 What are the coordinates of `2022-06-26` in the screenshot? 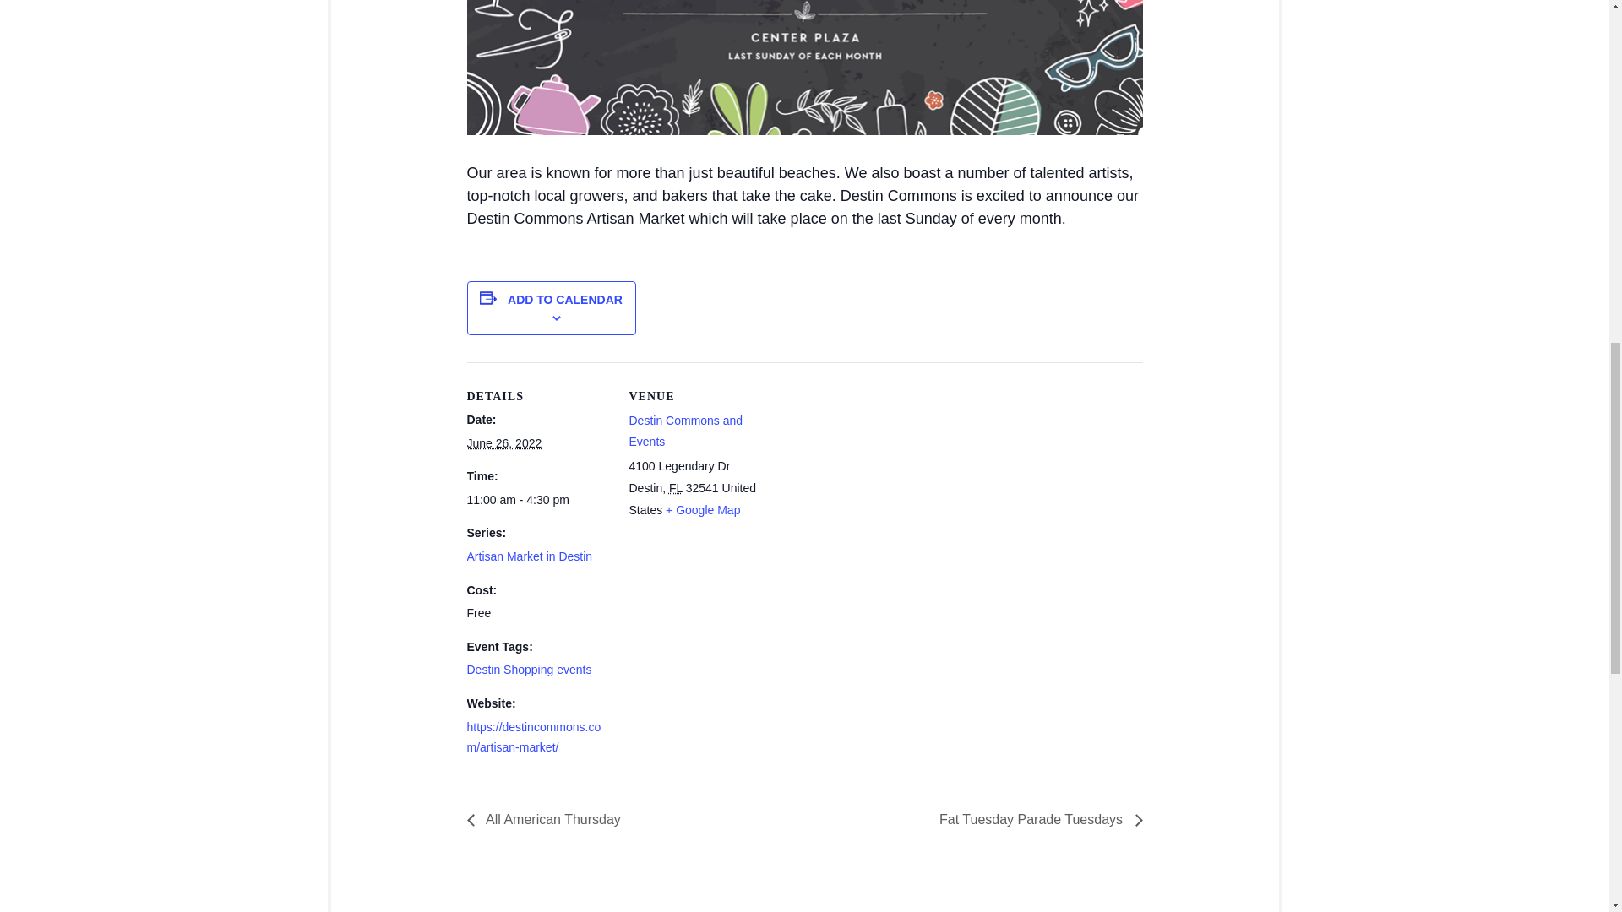 It's located at (503, 443).